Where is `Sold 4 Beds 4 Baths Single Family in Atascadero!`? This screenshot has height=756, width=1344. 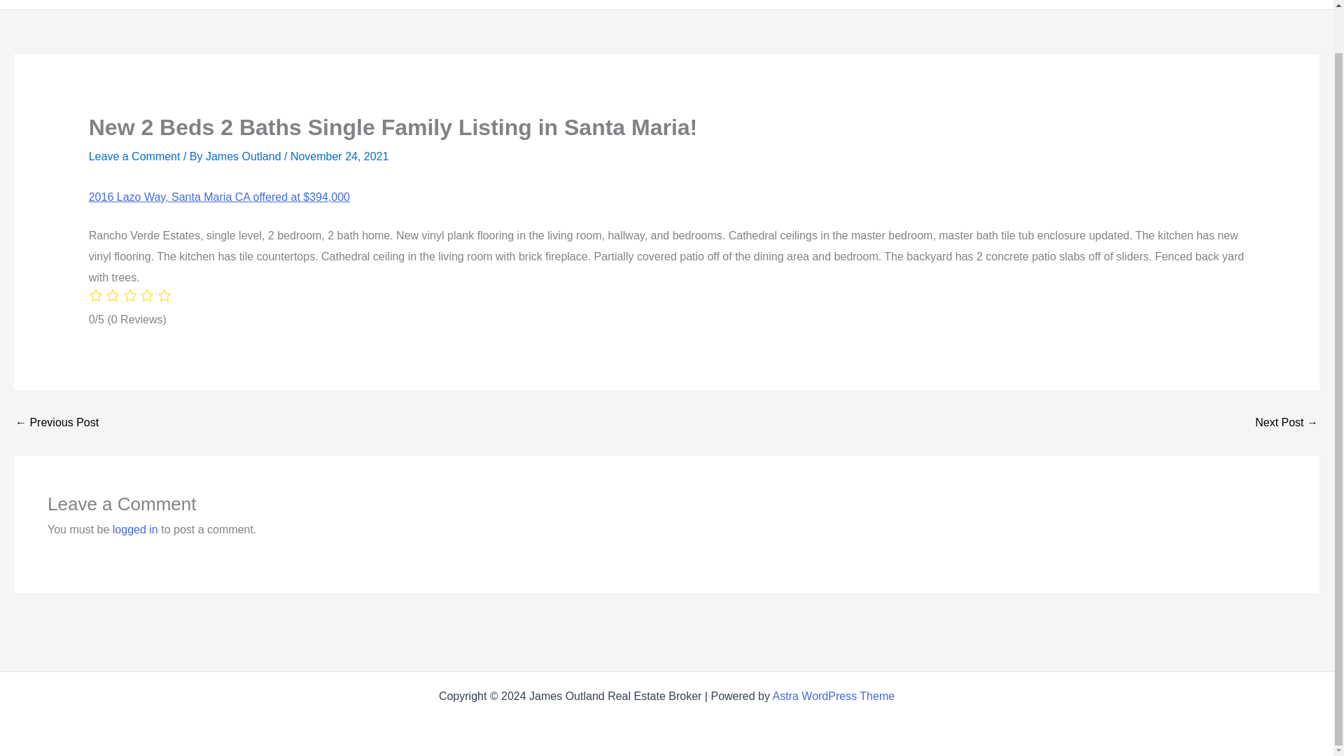
Sold 4 Beds 4 Baths Single Family in Atascadero! is located at coordinates (1287, 423).